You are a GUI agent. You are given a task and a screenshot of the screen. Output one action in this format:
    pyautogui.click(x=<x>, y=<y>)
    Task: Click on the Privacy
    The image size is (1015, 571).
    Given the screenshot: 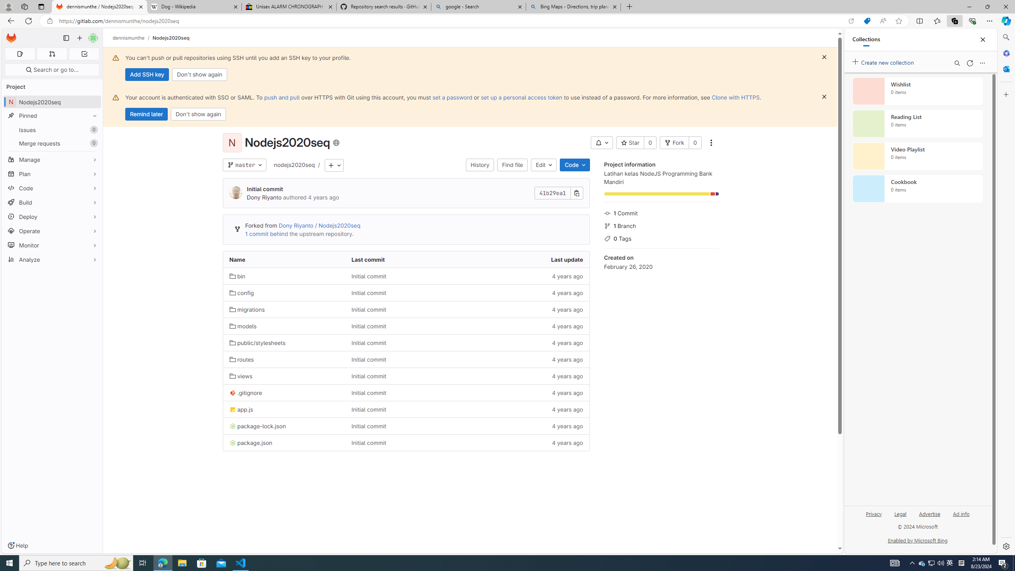 What is the action you would take?
    pyautogui.click(x=873, y=517)
    